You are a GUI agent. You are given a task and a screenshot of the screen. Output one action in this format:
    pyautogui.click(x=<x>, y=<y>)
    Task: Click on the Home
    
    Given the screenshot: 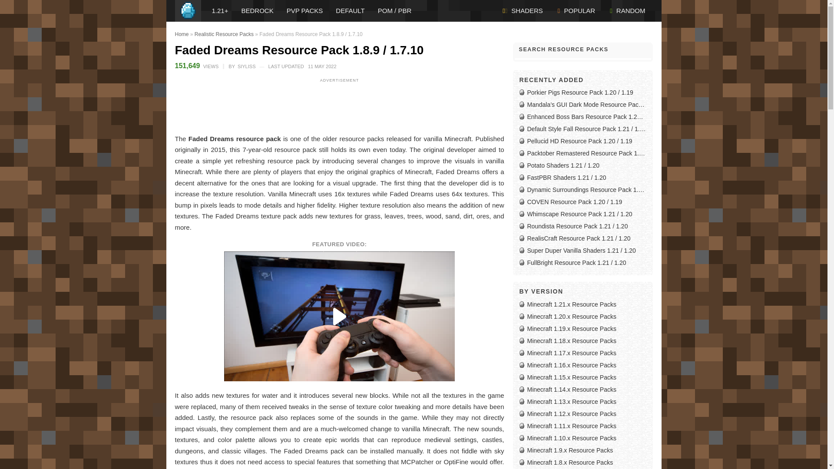 What is the action you would take?
    pyautogui.click(x=181, y=34)
    